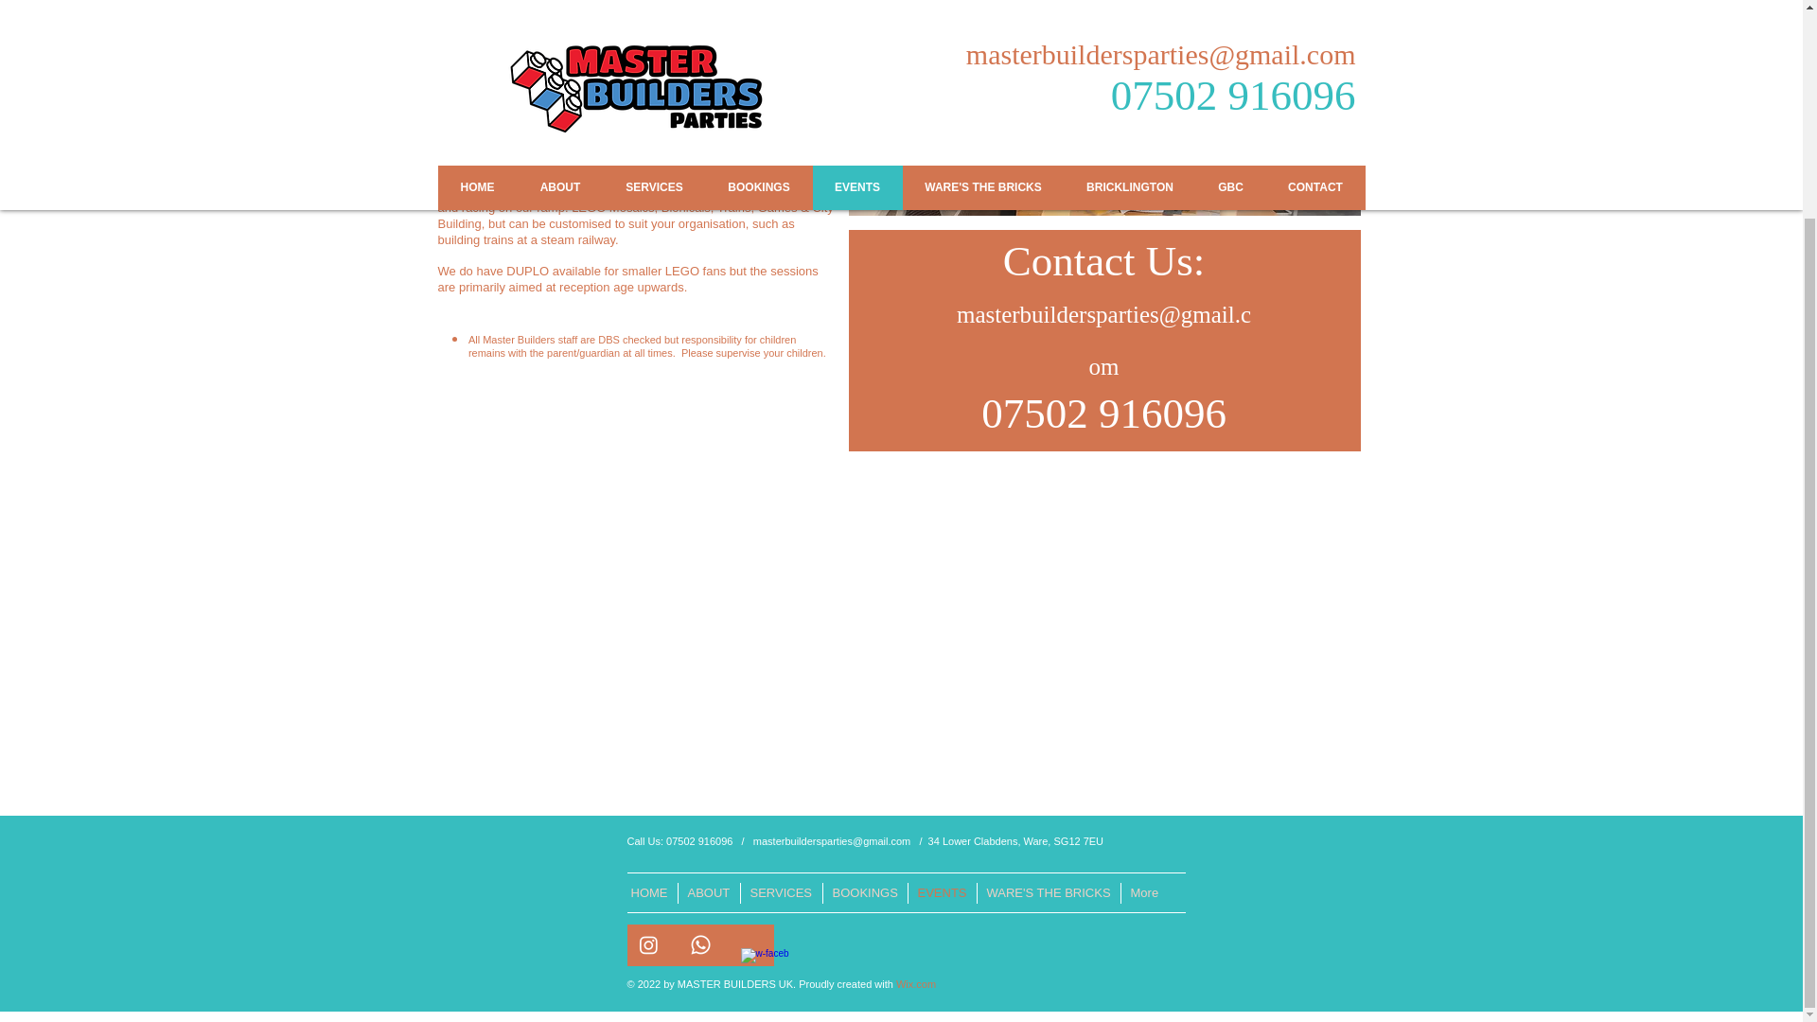  I want to click on HOME, so click(648, 893).